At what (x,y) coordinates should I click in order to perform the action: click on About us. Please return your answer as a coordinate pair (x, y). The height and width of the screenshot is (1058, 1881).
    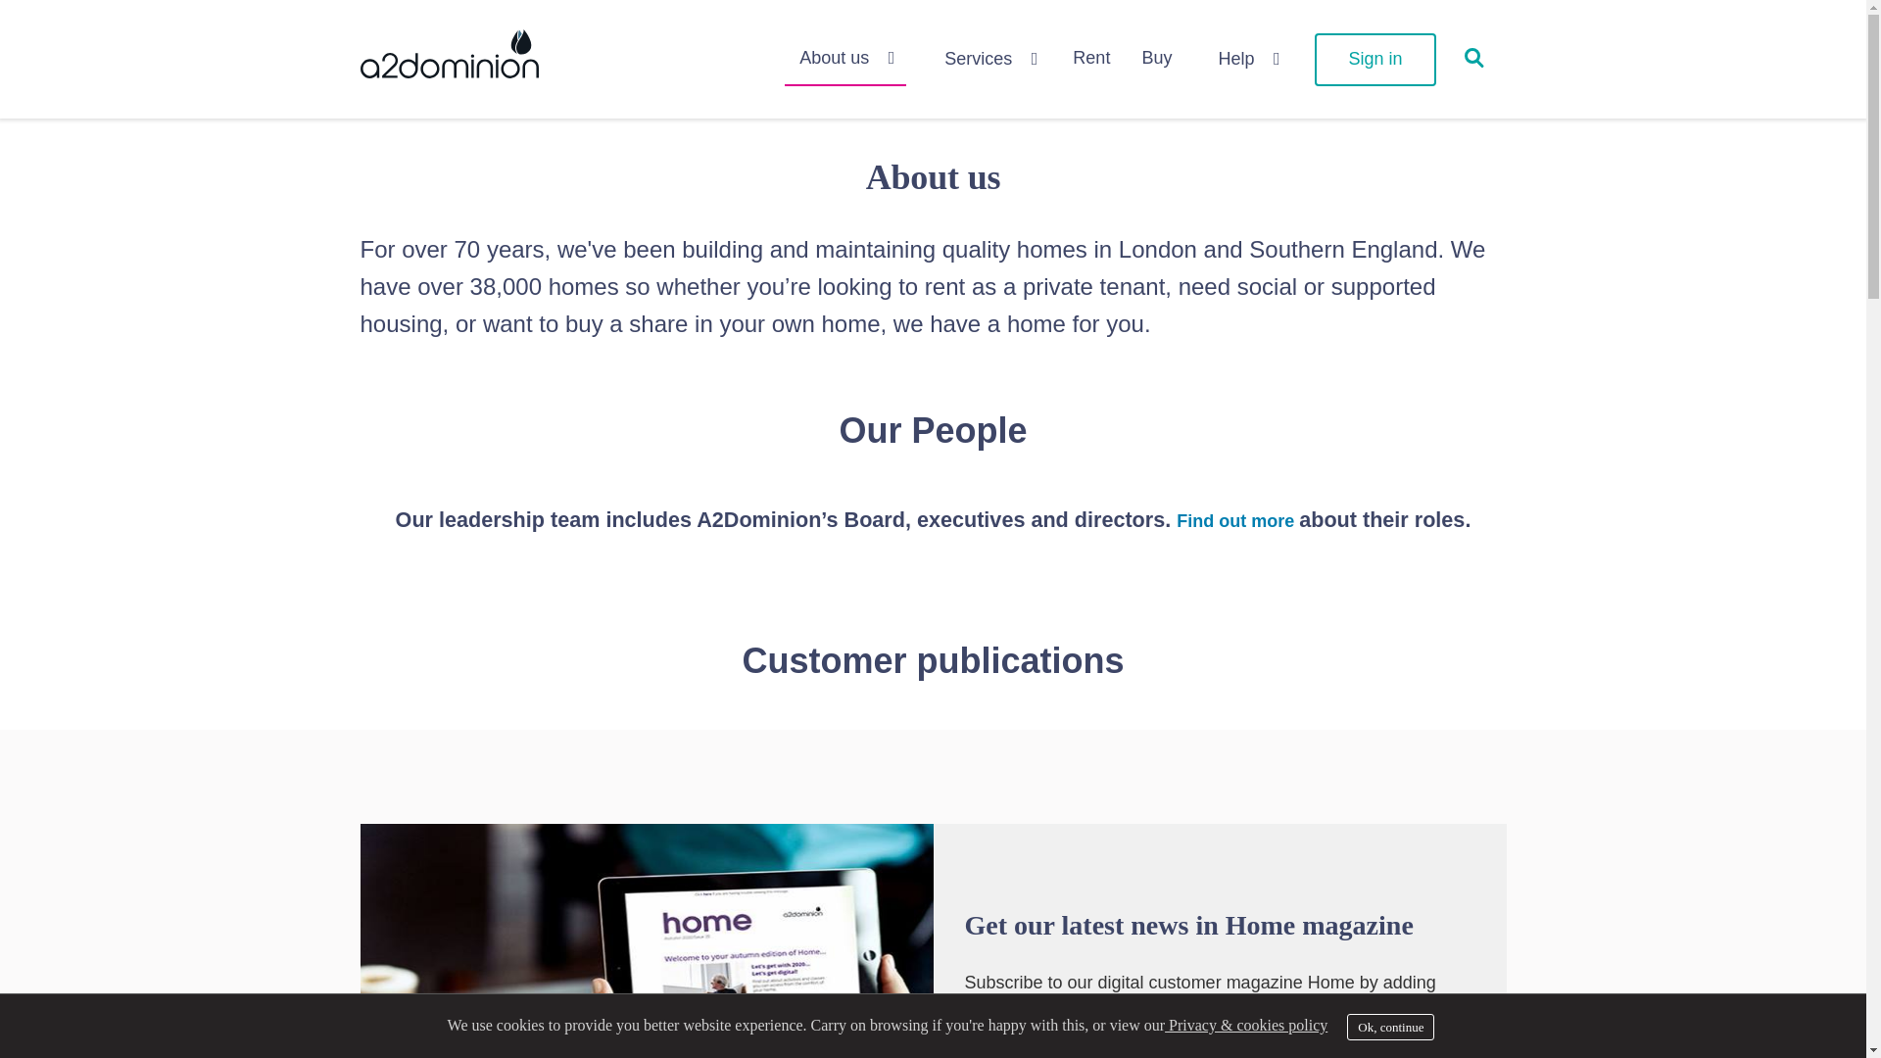
    Looking at the image, I should click on (844, 61).